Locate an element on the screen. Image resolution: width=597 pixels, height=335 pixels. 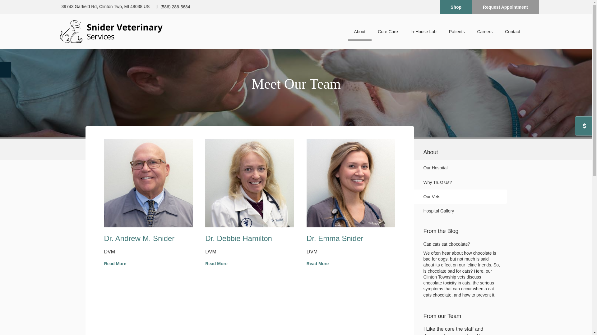
About is located at coordinates (360, 32).